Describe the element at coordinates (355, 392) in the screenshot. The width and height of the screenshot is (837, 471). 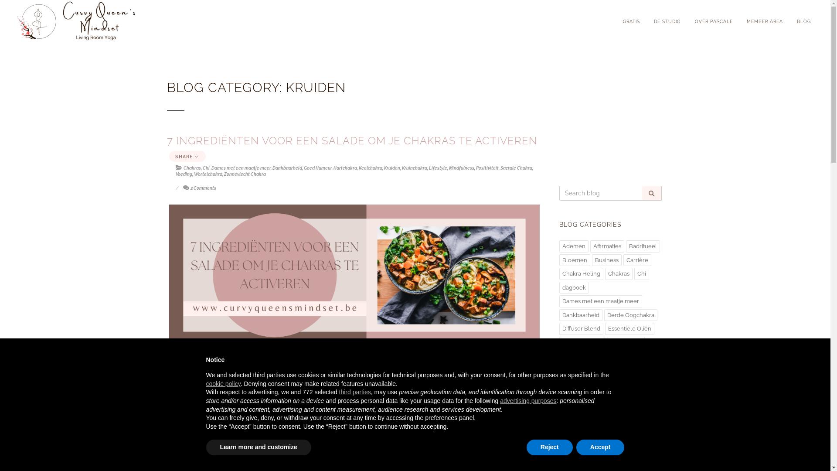
I see `third parties` at that location.